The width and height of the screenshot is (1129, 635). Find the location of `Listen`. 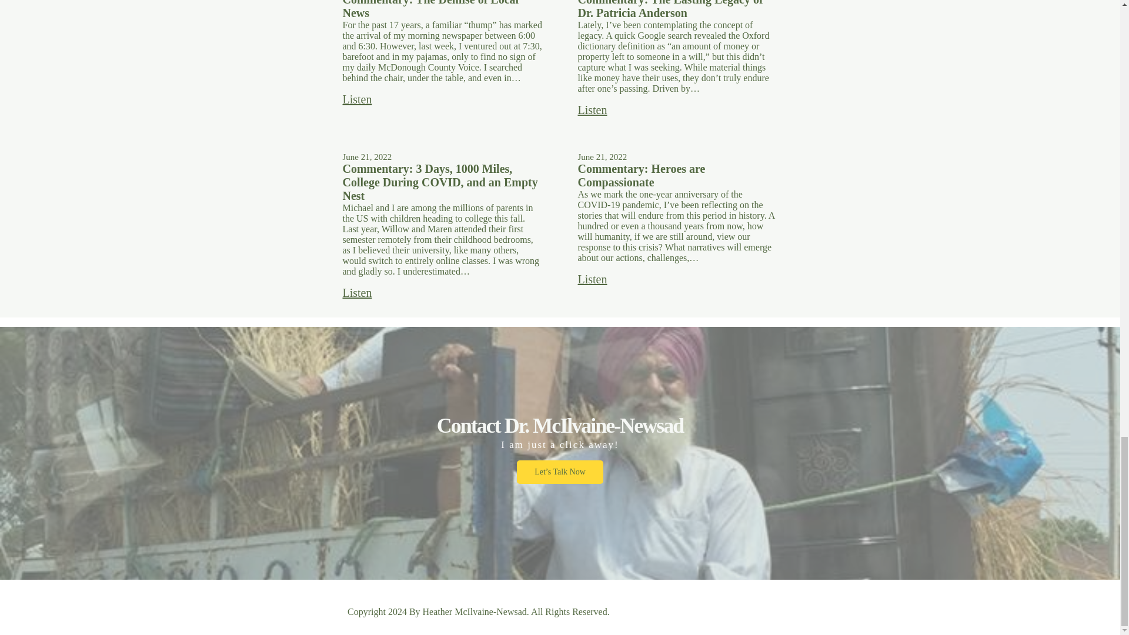

Listen is located at coordinates (592, 110).